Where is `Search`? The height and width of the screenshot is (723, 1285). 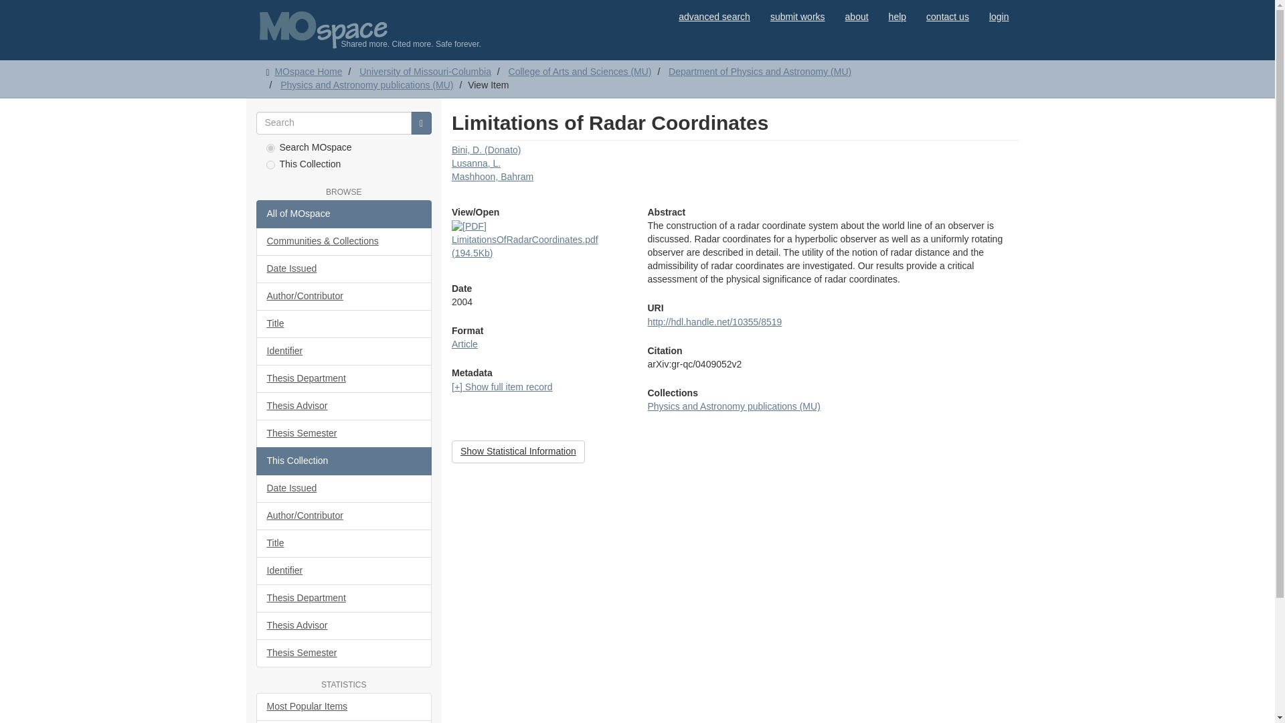 Search is located at coordinates (422, 123).